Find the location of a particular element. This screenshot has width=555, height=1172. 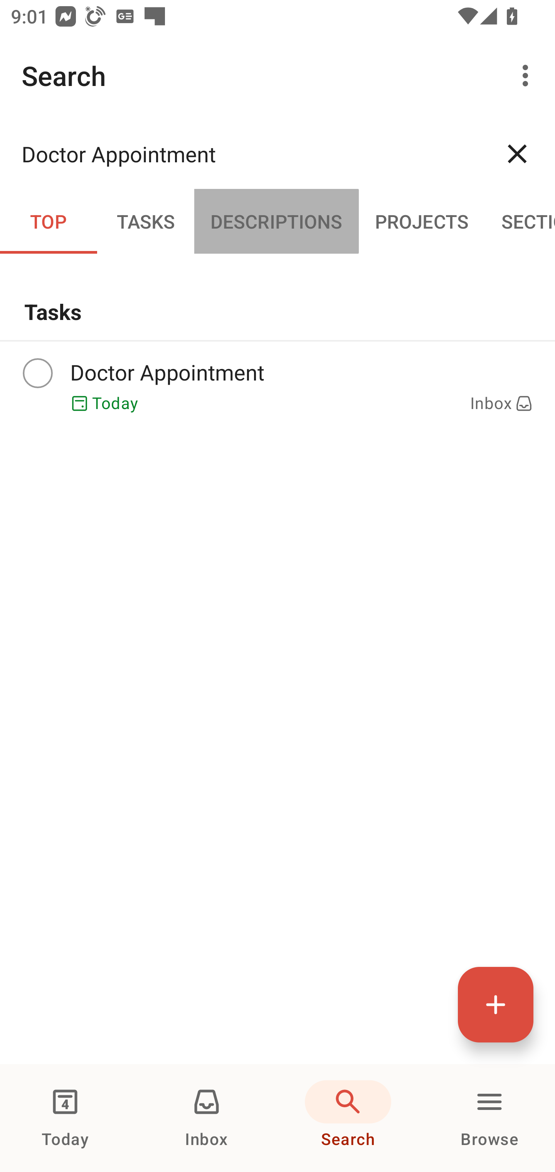

Today is located at coordinates (65, 1118).